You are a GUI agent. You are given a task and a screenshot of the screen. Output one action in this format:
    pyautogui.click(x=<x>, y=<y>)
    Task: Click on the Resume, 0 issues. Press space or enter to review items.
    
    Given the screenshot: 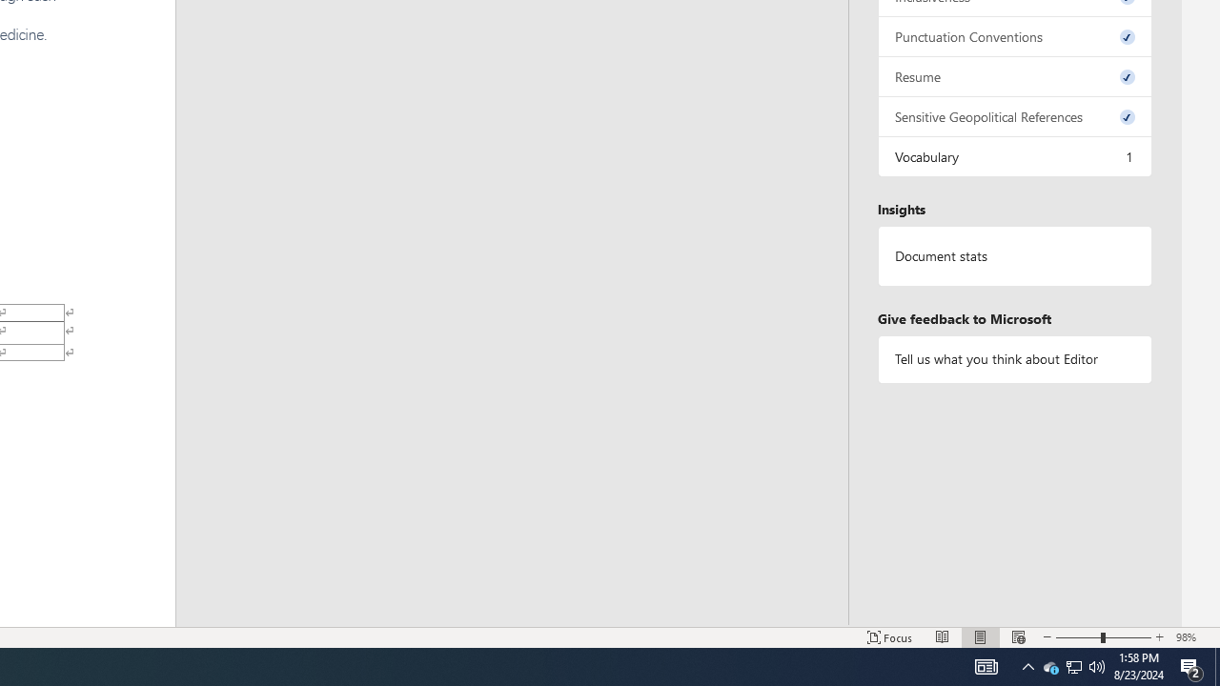 What is the action you would take?
    pyautogui.click(x=1014, y=76)
    